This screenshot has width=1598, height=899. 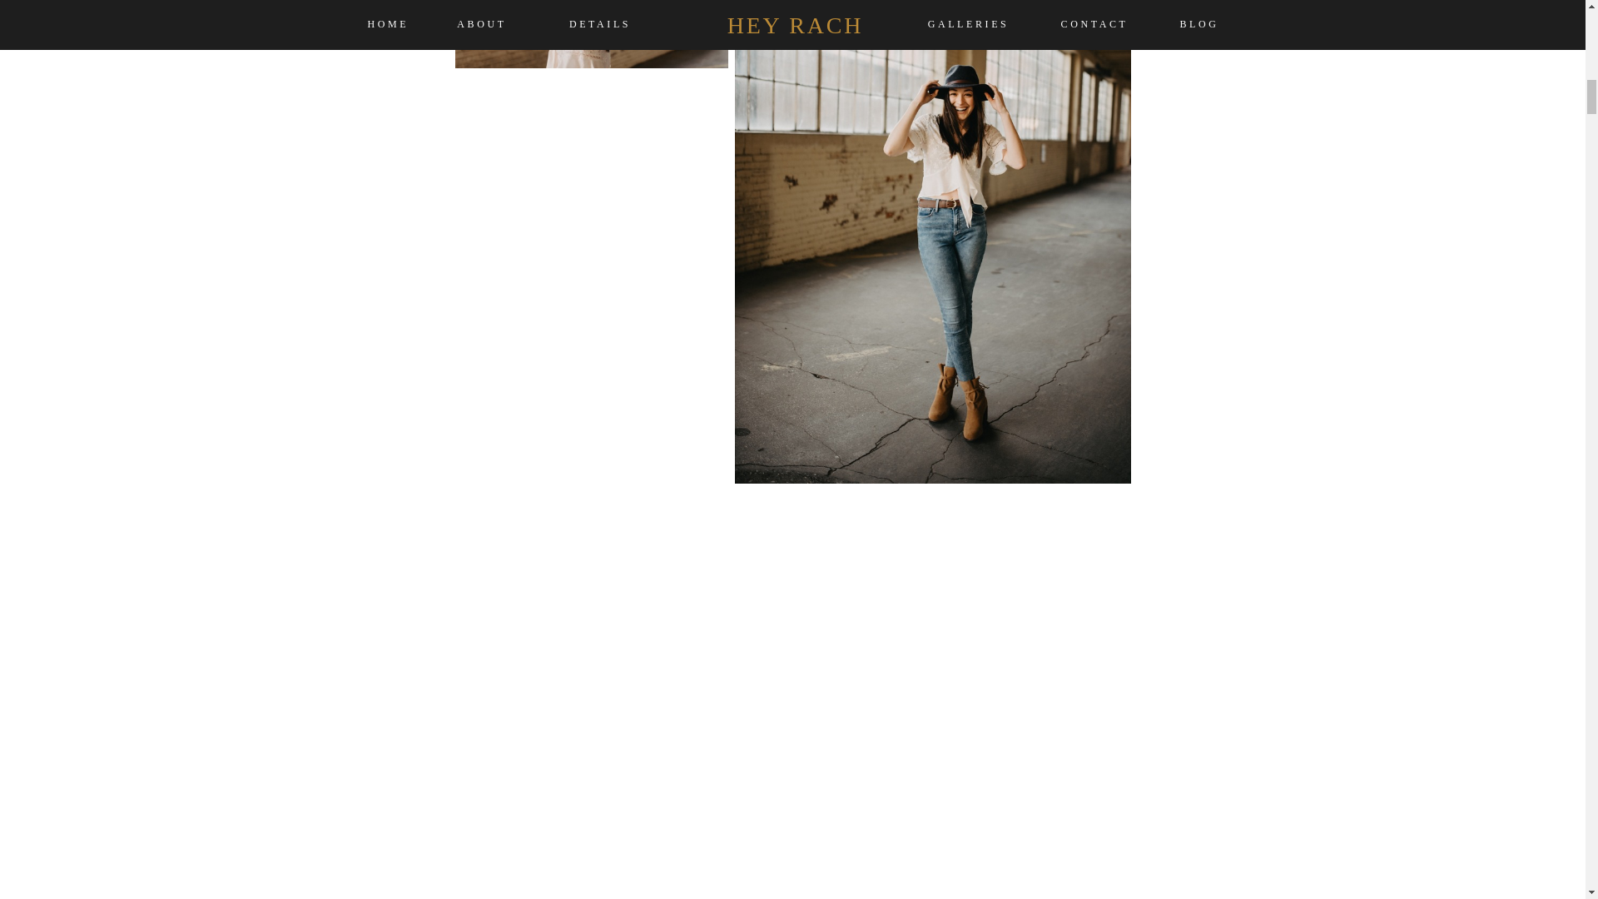 I want to click on baylie-2-4, so click(x=591, y=33).